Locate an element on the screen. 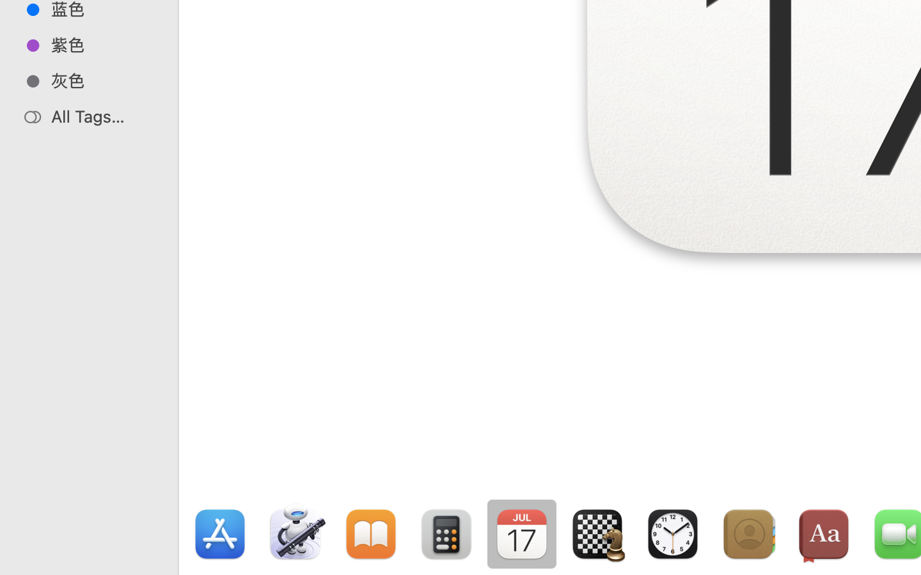 The image size is (921, 575). 灰色 is located at coordinates (103, 80).